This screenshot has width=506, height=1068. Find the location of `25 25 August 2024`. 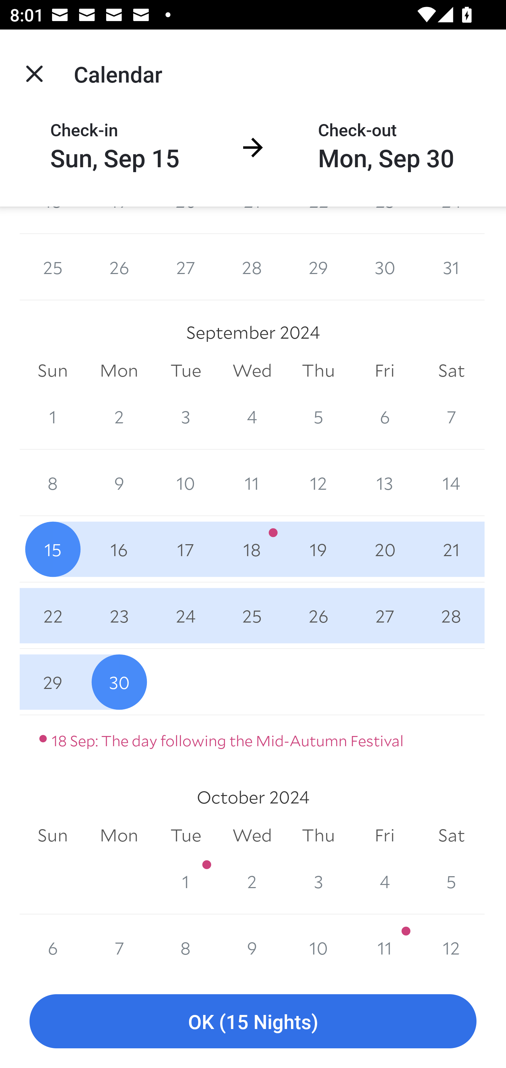

25 25 August 2024 is located at coordinates (53, 267).